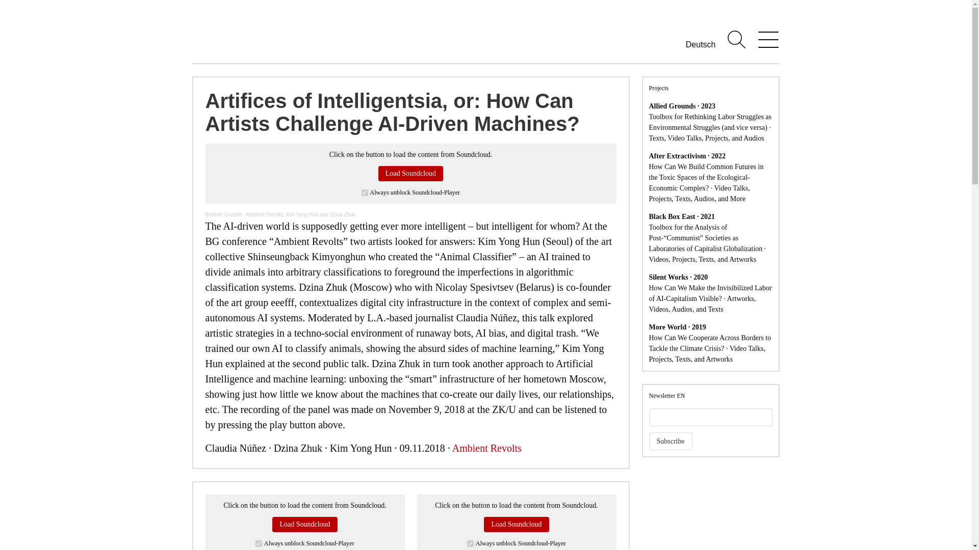 This screenshot has height=550, width=979. Describe the element at coordinates (701, 44) in the screenshot. I see `Deutsch` at that location.